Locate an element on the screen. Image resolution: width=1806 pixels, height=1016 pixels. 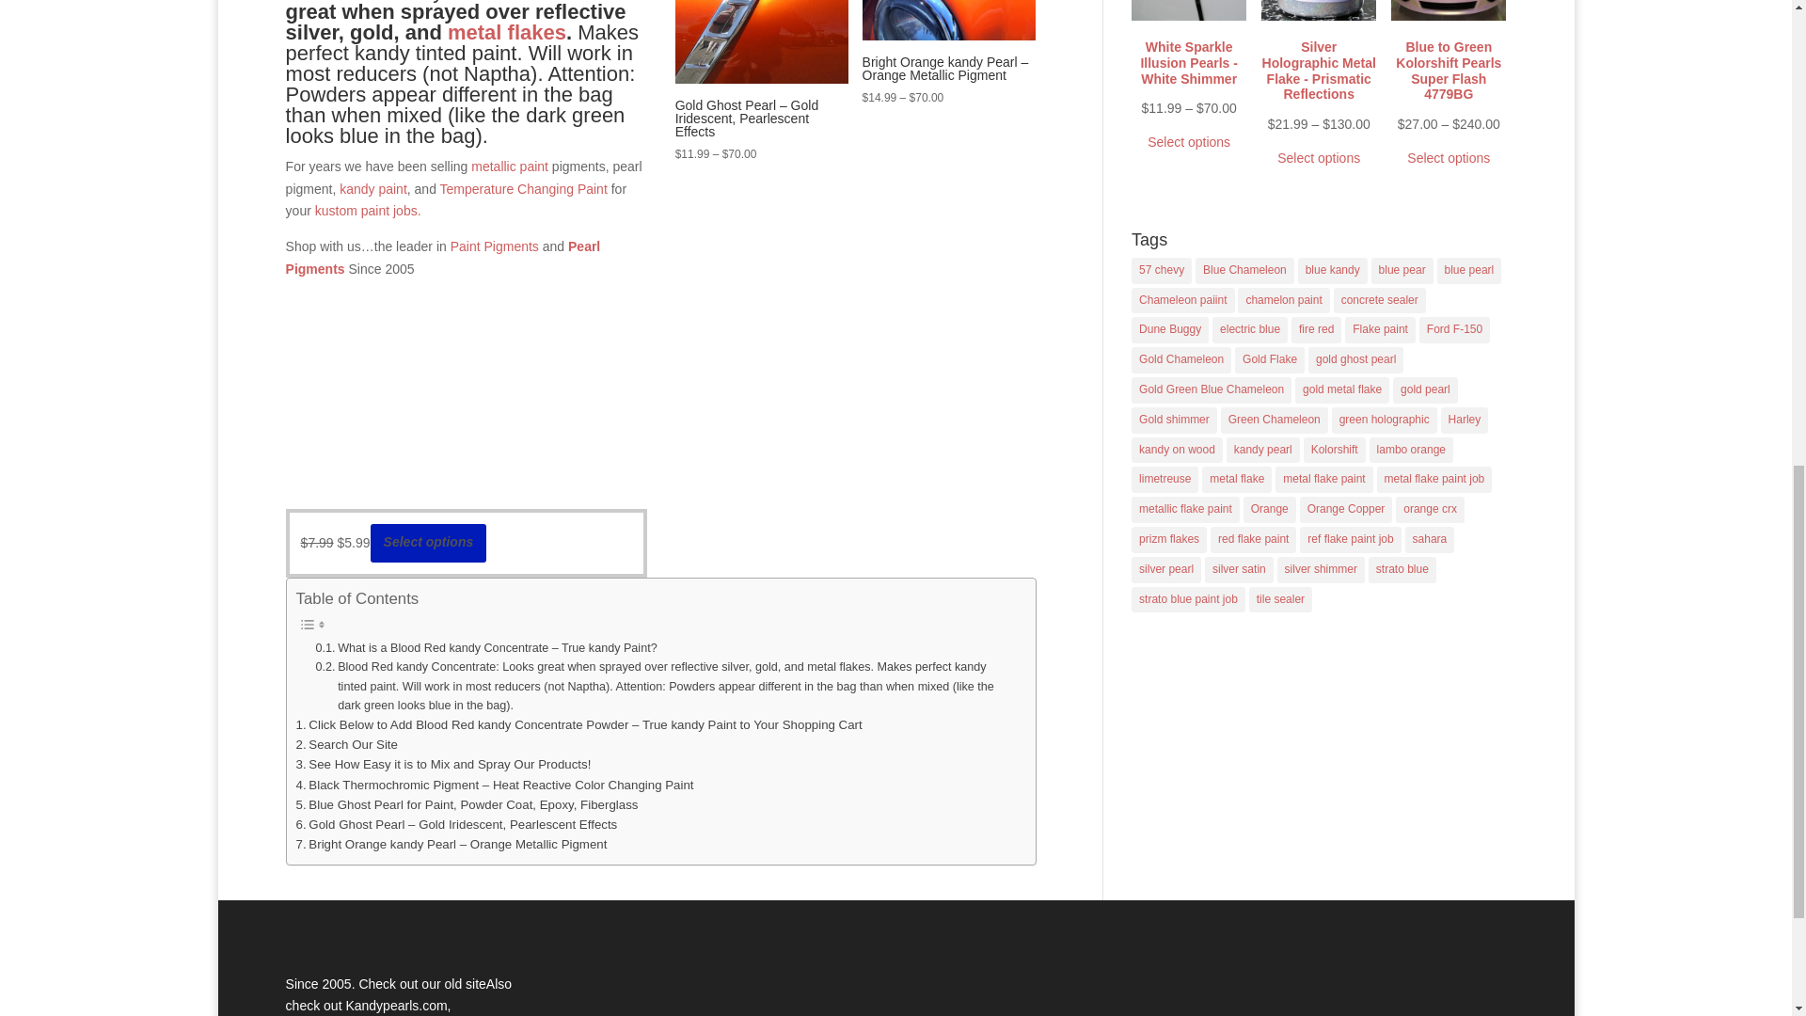
Blood Red kandy Concentrate Powder - True kandy Paint 3 is located at coordinates (762, 41).